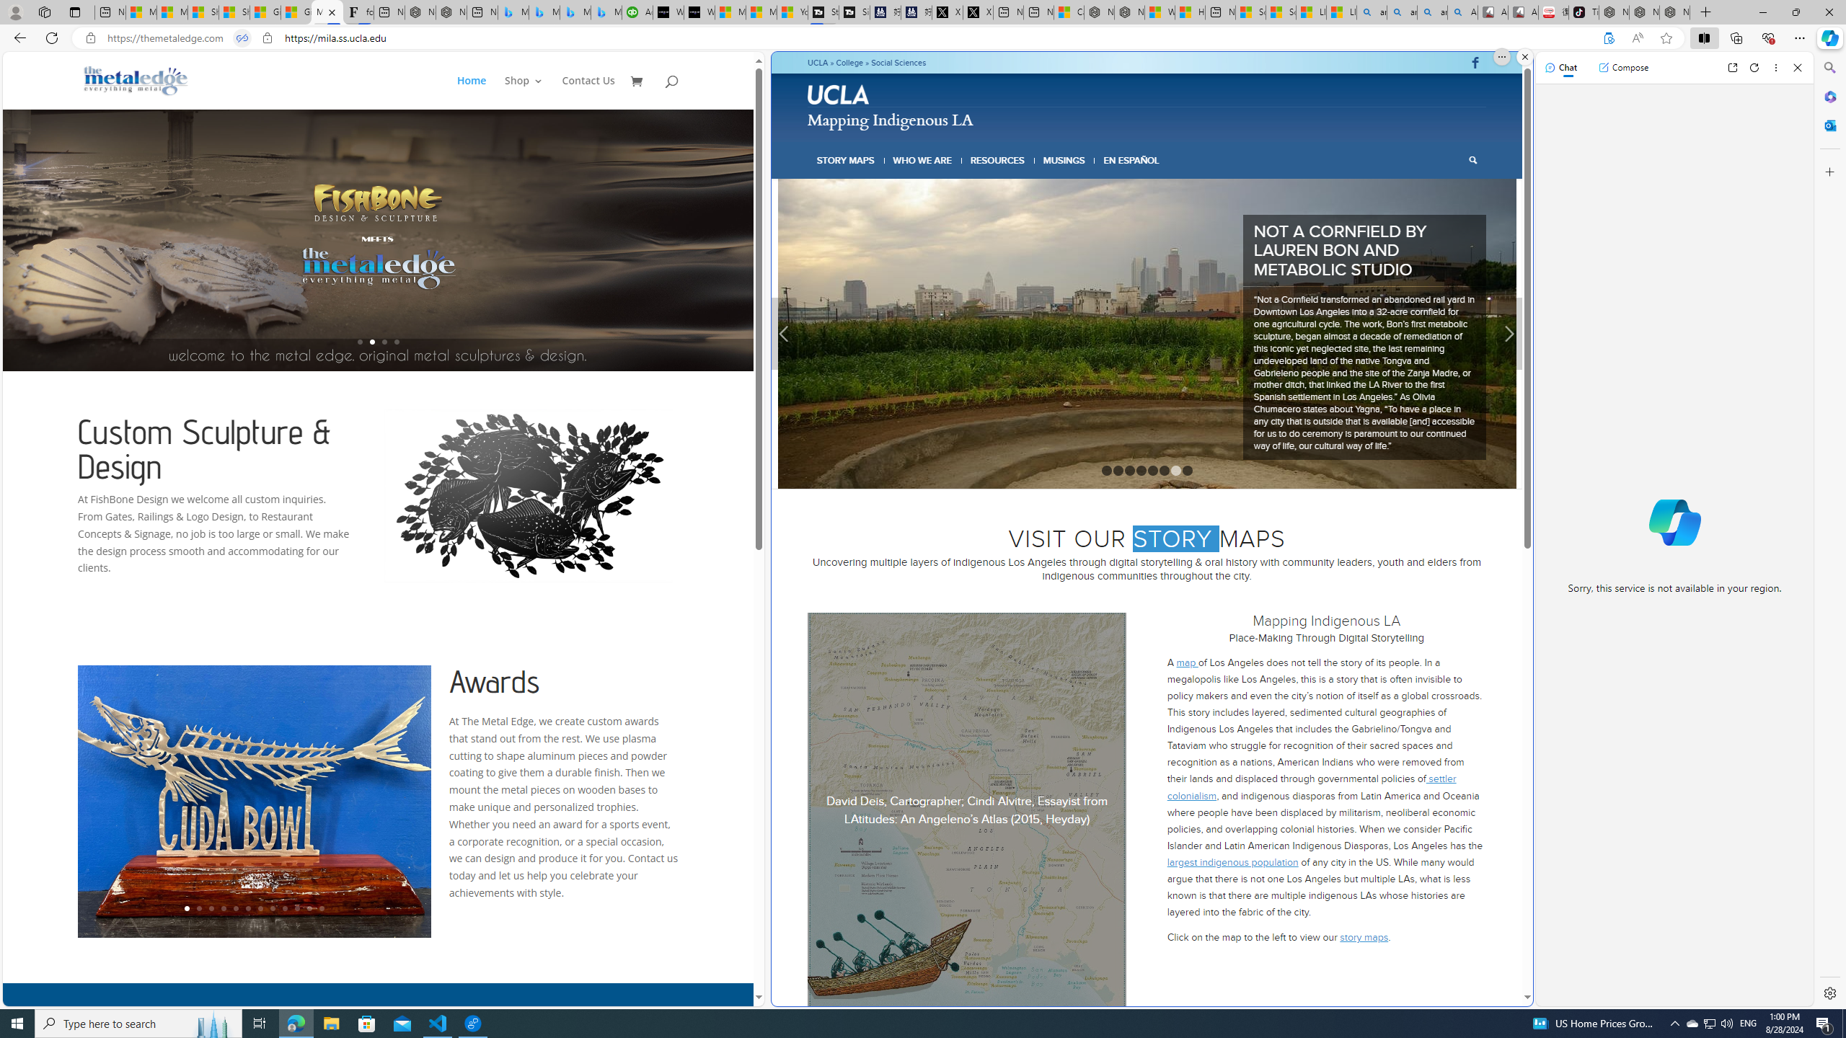 Image resolution: width=1846 pixels, height=1038 pixels. What do you see at coordinates (1475, 63) in the screenshot?
I see `Link to Facebook` at bounding box center [1475, 63].